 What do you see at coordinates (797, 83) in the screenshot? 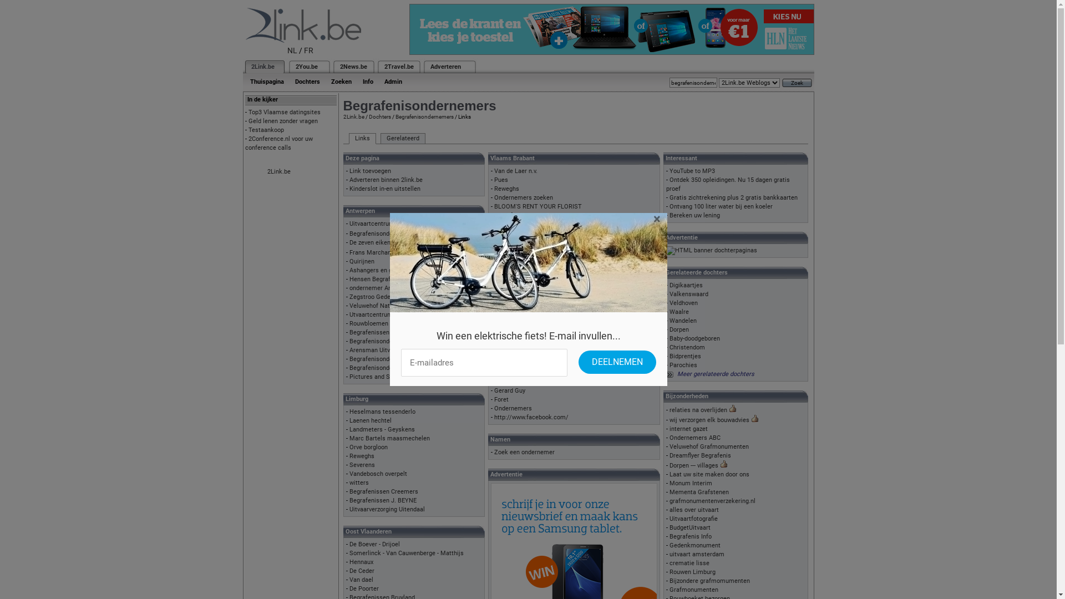
I see `Zoek` at bounding box center [797, 83].